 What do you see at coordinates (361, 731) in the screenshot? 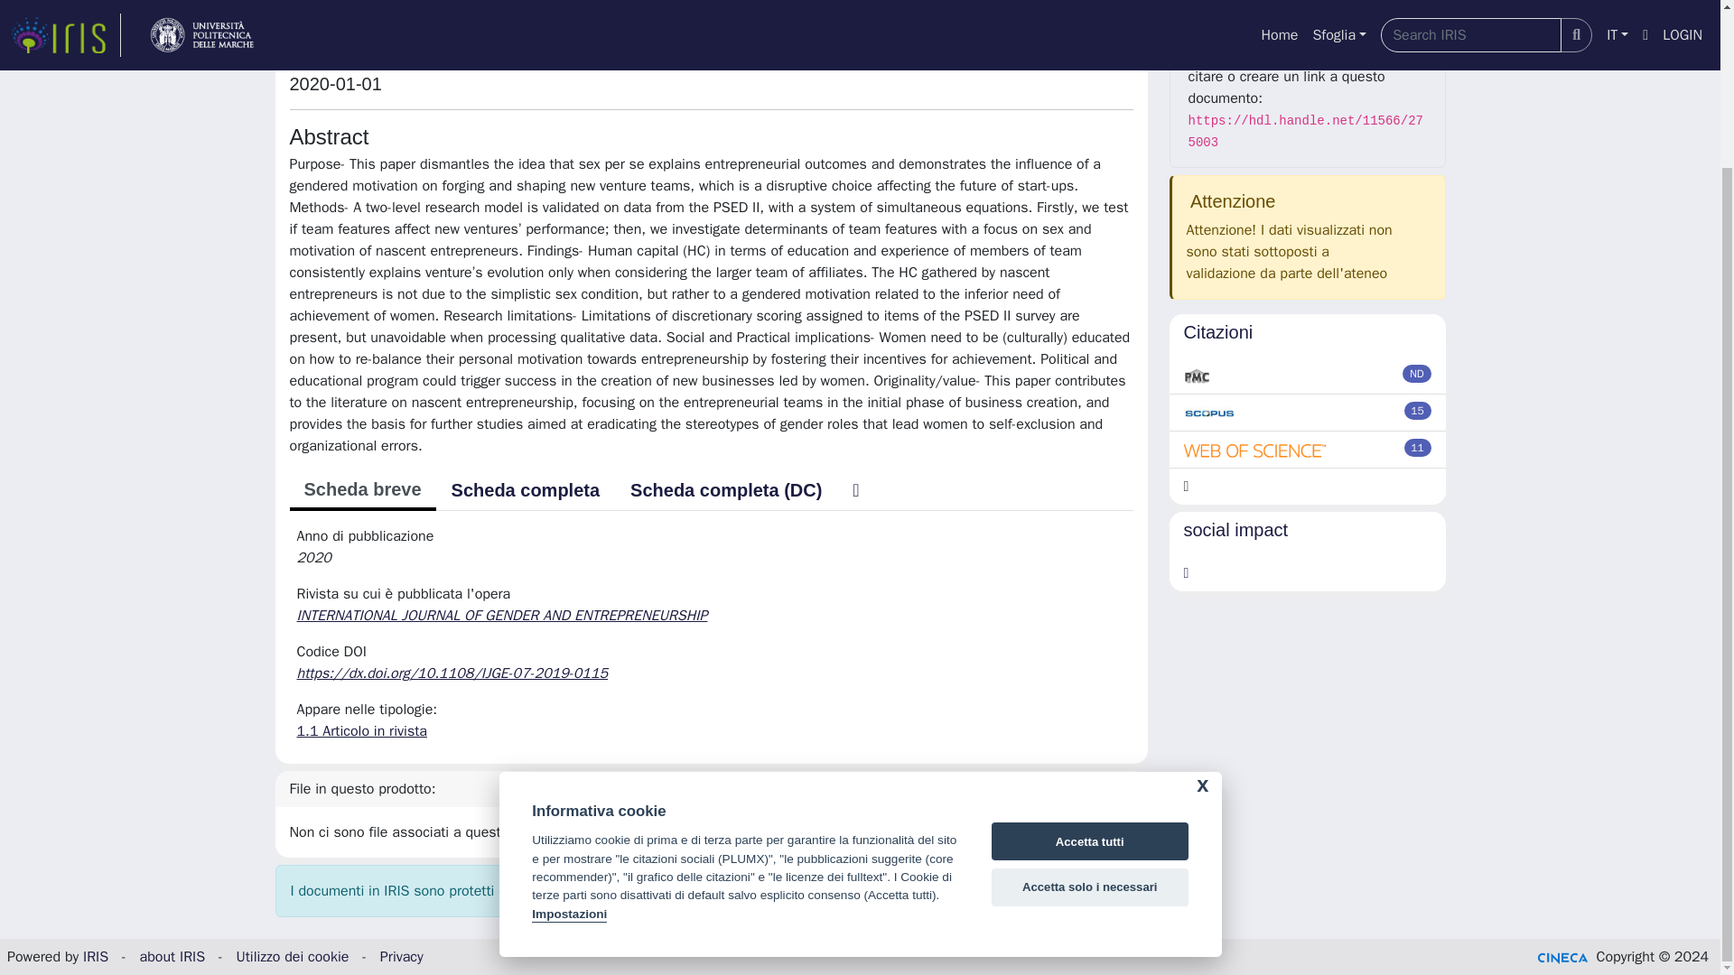
I see `1.1 Articolo in rivista` at bounding box center [361, 731].